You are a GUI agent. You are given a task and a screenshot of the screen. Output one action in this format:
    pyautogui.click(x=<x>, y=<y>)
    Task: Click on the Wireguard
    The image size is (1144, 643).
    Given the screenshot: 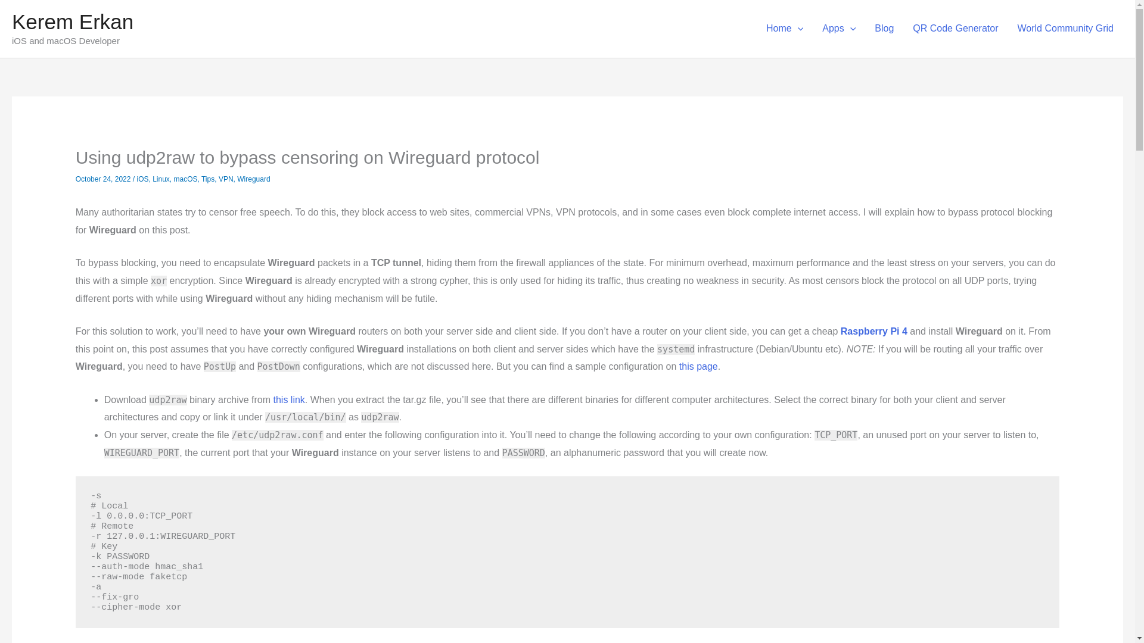 What is the action you would take?
    pyautogui.click(x=253, y=179)
    